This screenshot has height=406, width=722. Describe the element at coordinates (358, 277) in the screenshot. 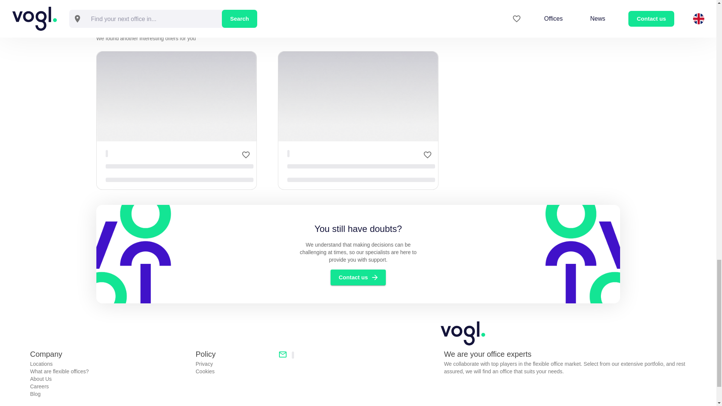

I see `Contact us` at that location.